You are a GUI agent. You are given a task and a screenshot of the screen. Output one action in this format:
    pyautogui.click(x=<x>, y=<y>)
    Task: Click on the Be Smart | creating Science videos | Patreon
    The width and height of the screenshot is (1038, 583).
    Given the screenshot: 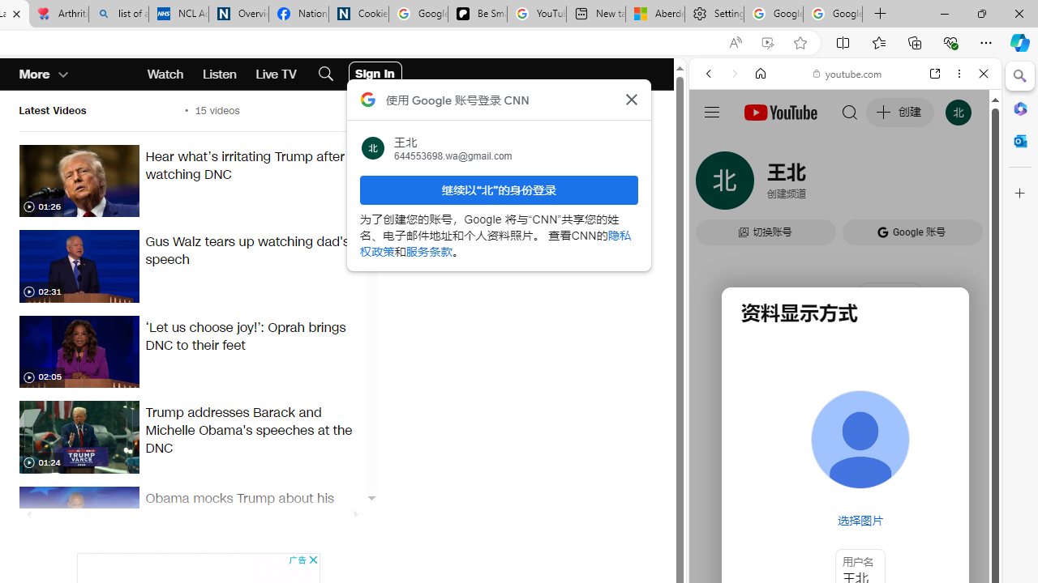 What is the action you would take?
    pyautogui.click(x=477, y=15)
    